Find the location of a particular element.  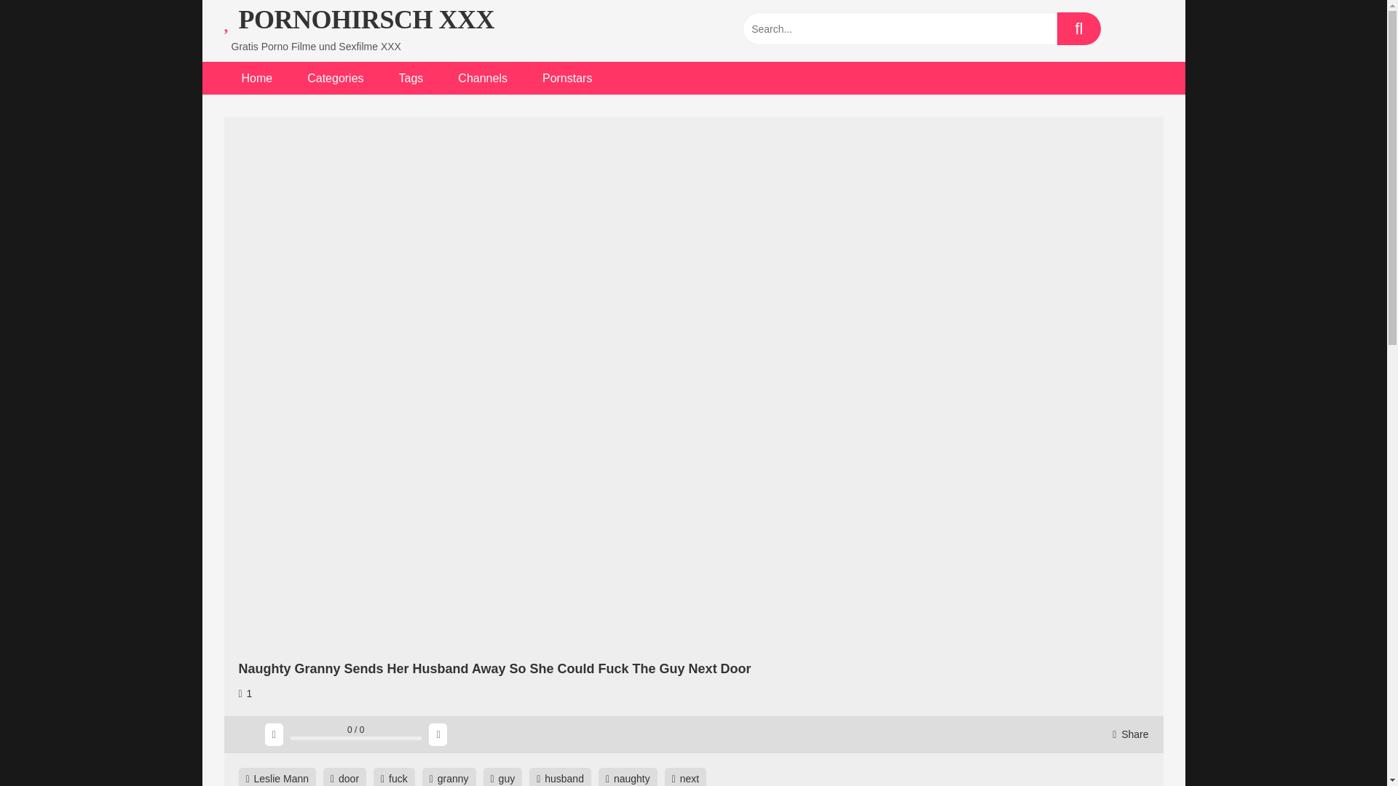

Categories is located at coordinates (335, 78).